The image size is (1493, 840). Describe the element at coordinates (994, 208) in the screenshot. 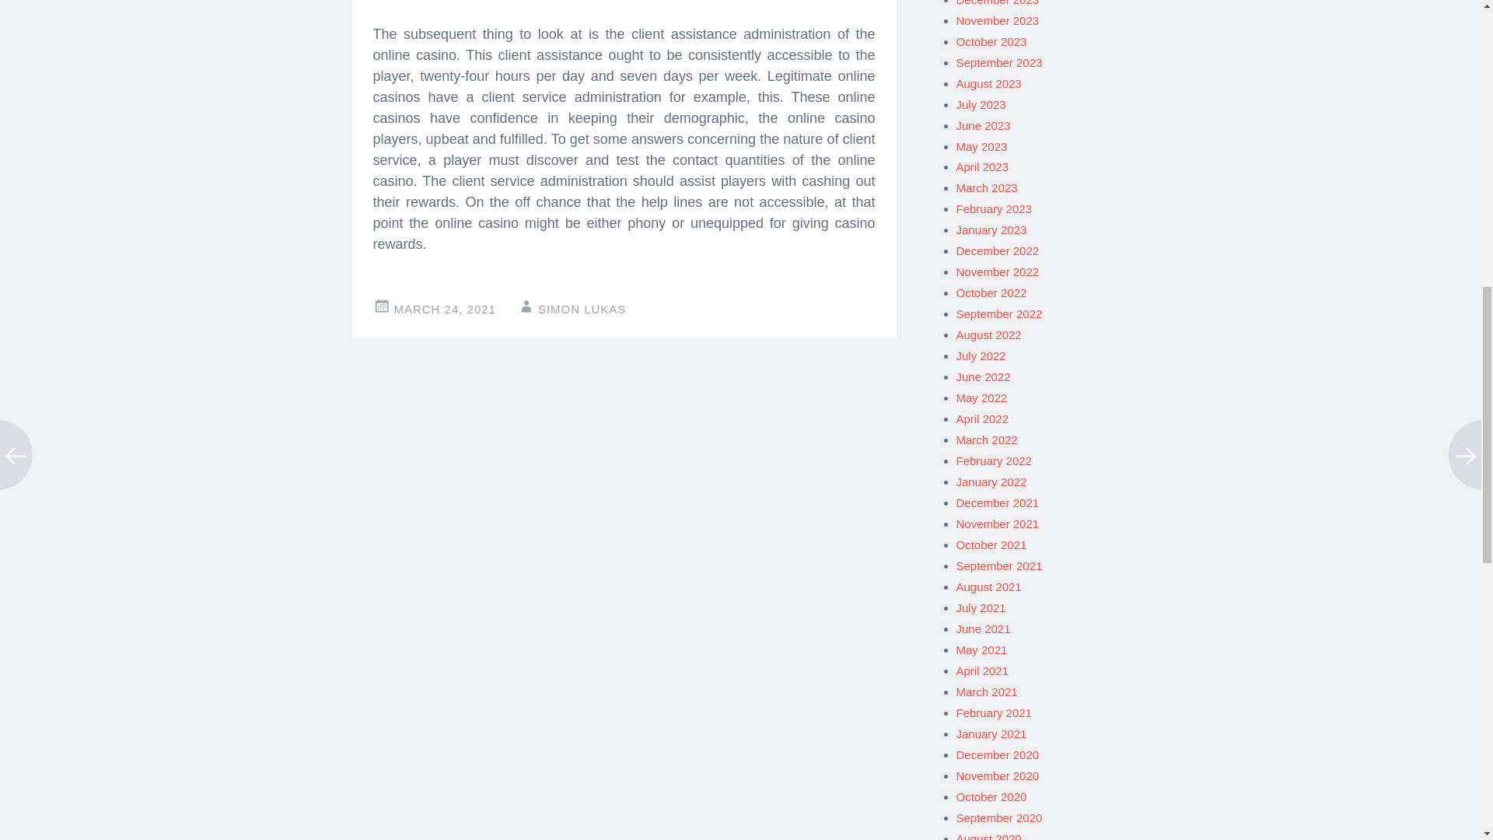

I see `February 2023` at that location.